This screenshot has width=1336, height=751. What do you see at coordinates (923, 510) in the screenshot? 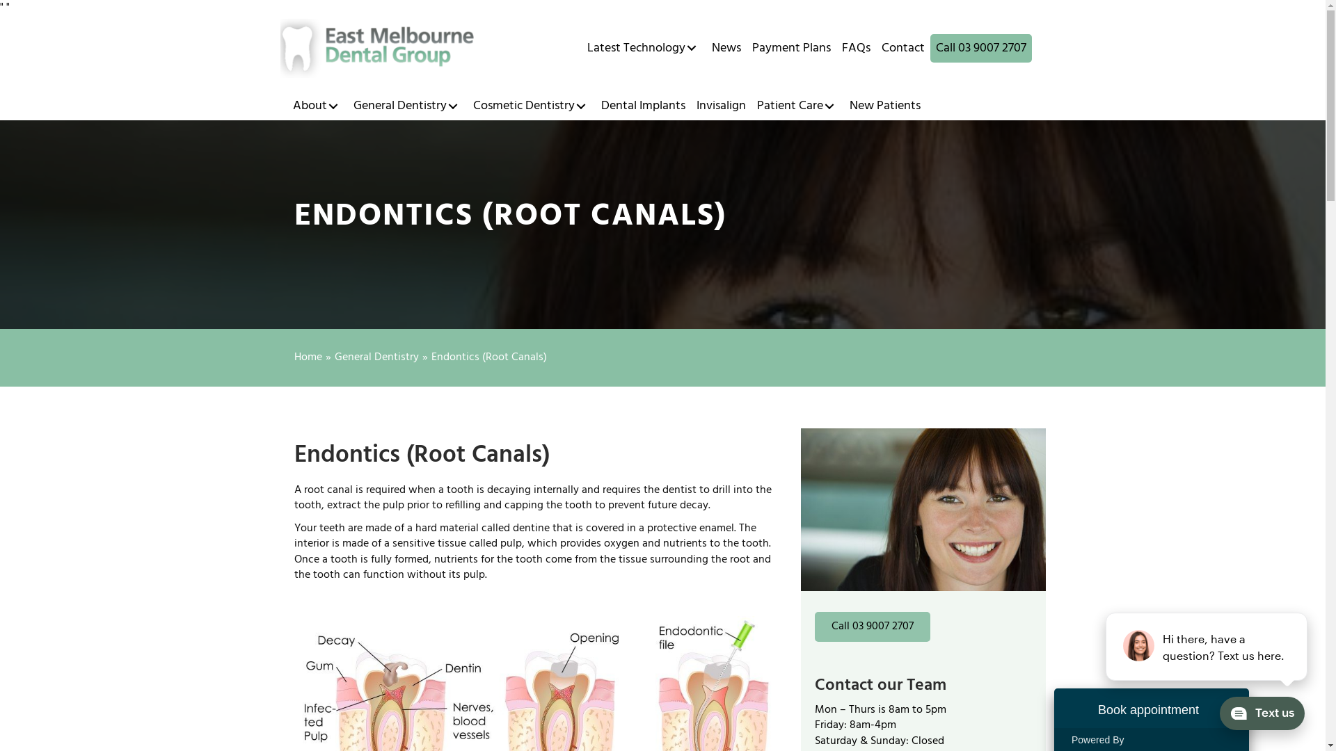
I see `Bigstock Beautiful And Happy 520804` at bounding box center [923, 510].